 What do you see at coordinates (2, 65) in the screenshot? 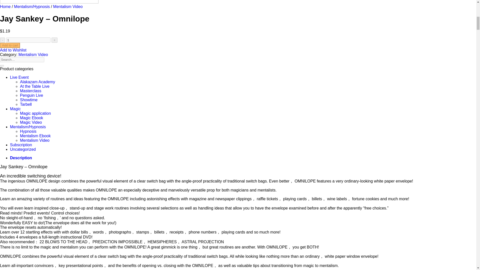
I see `Search` at bounding box center [2, 65].